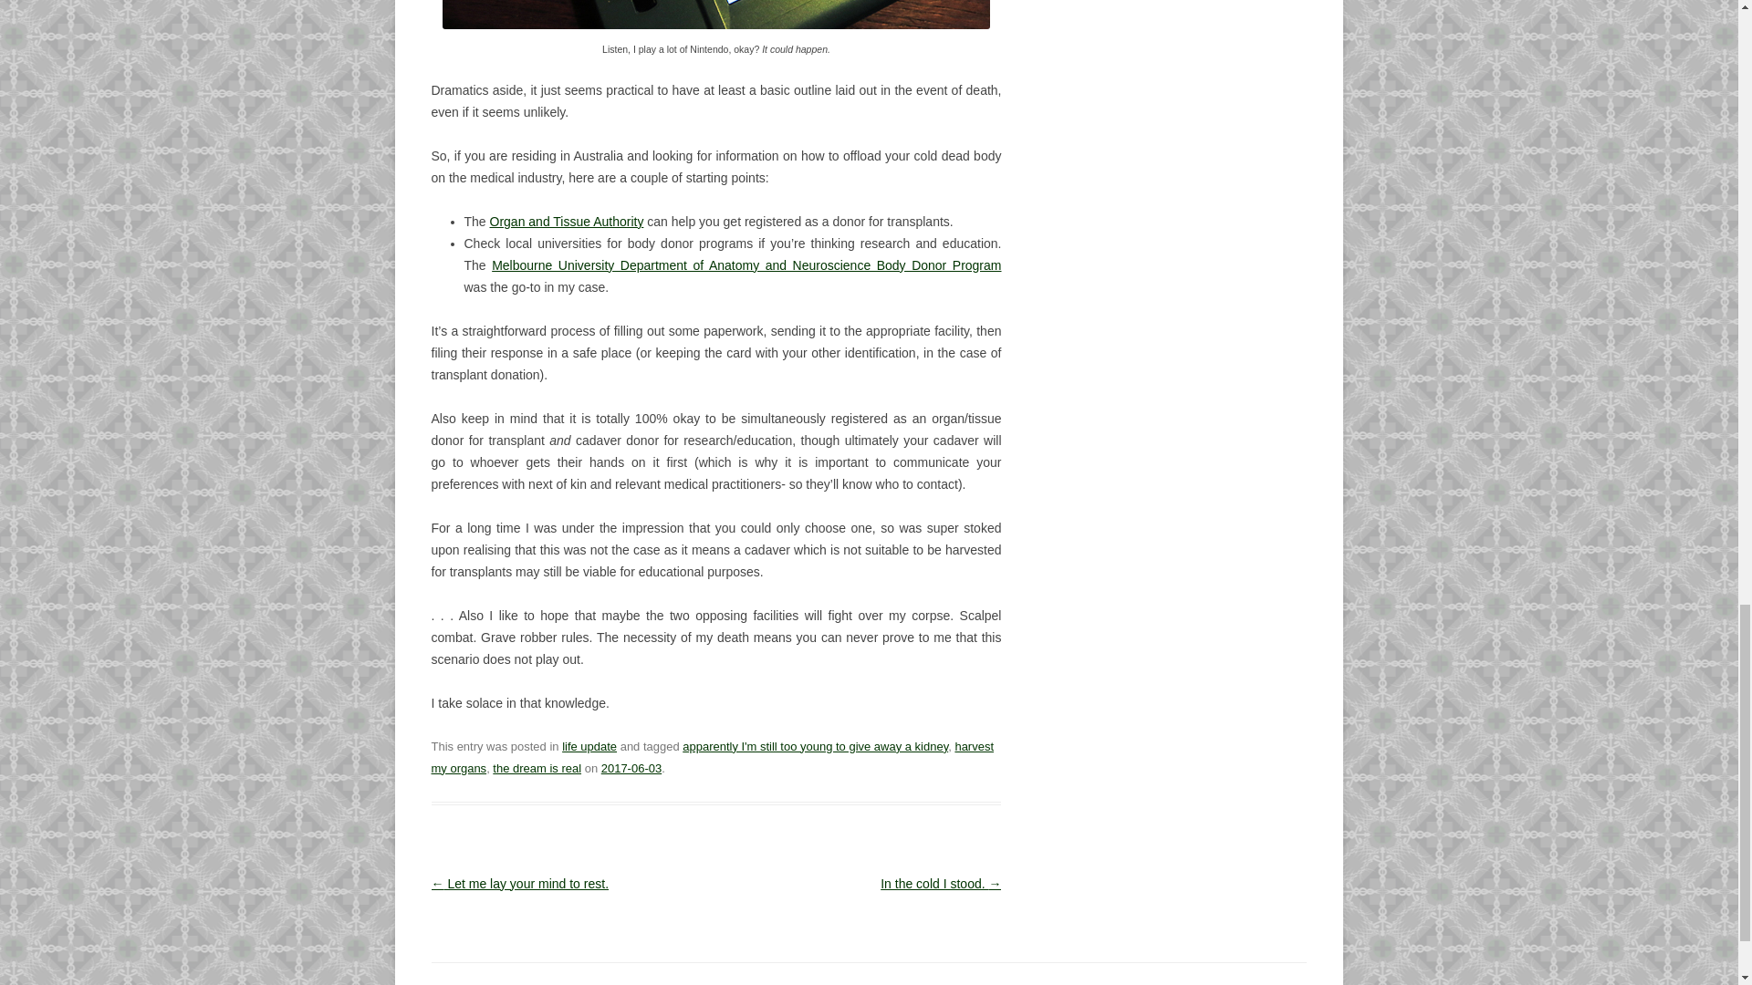 The image size is (1752, 985). Describe the element at coordinates (537, 768) in the screenshot. I see `the dream is real` at that location.